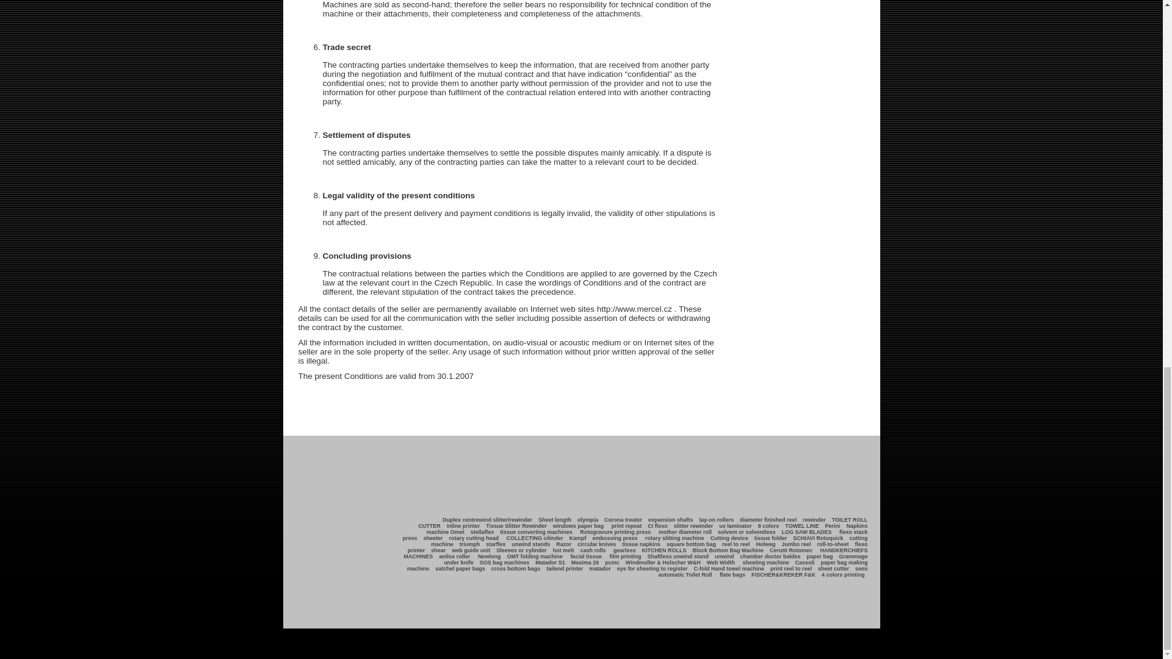  I want to click on slitter rewinder, so click(693, 526).